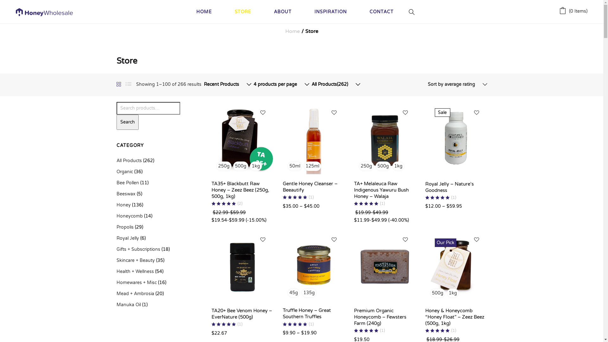 This screenshot has height=342, width=608. I want to click on HOME, so click(204, 12).